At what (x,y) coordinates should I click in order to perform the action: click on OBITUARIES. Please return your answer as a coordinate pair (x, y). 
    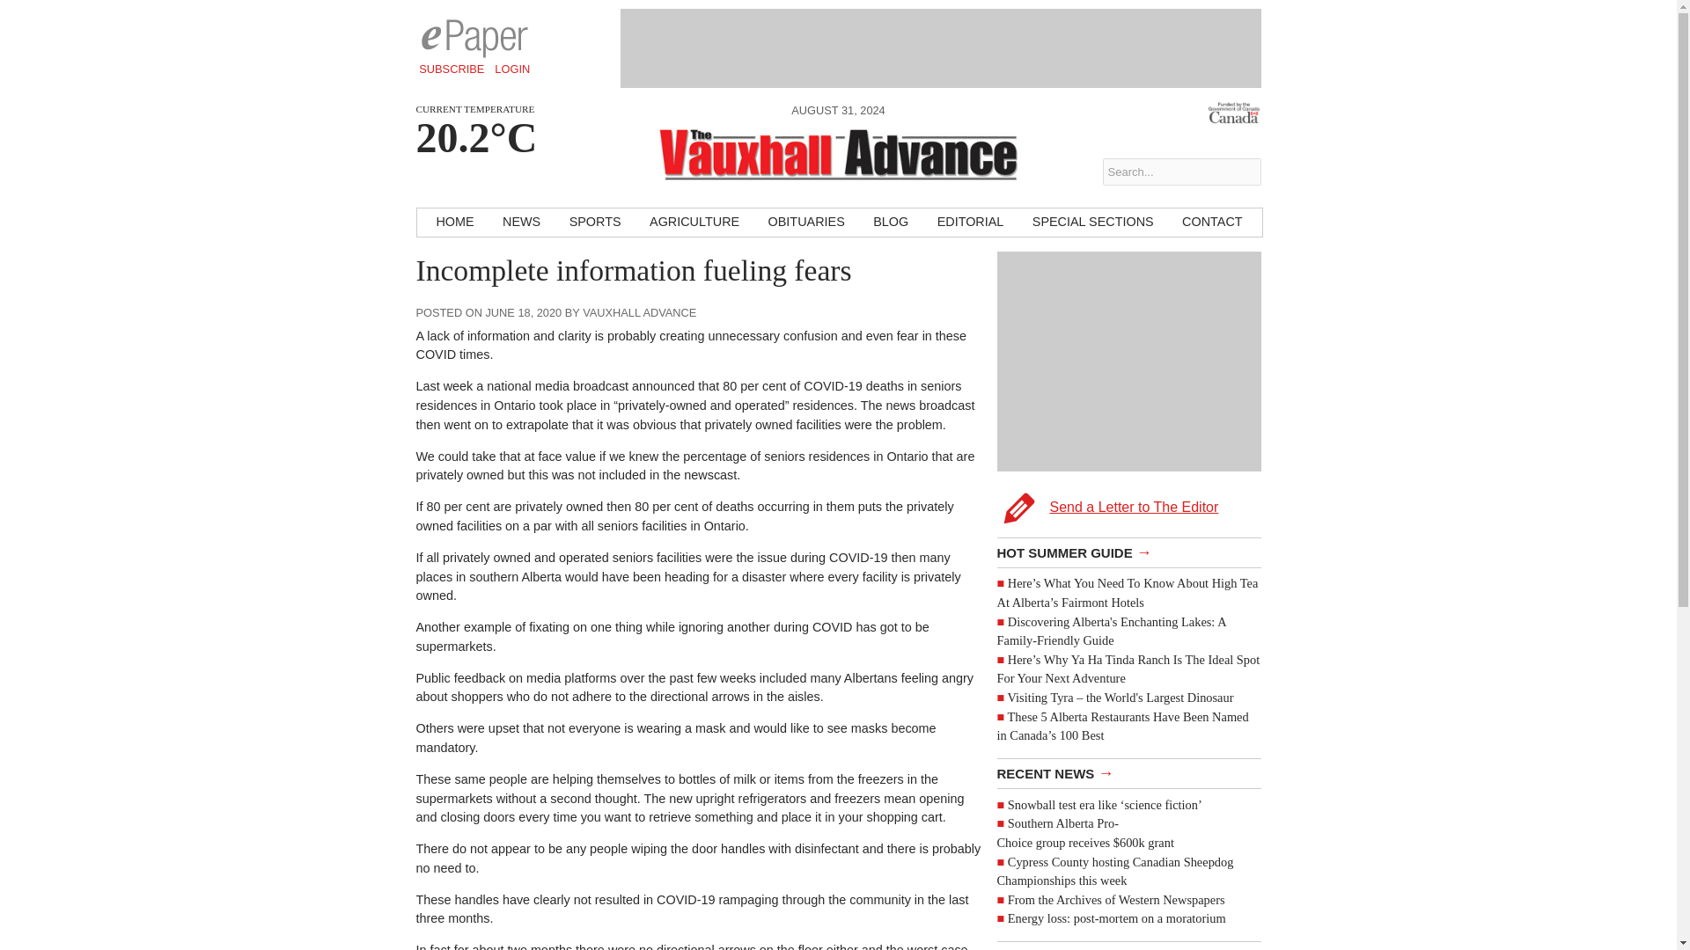
    Looking at the image, I should click on (806, 222).